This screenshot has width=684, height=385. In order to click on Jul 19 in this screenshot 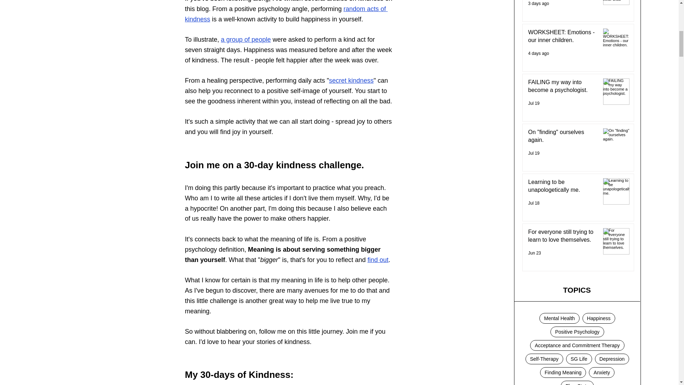, I will do `click(534, 103)`.